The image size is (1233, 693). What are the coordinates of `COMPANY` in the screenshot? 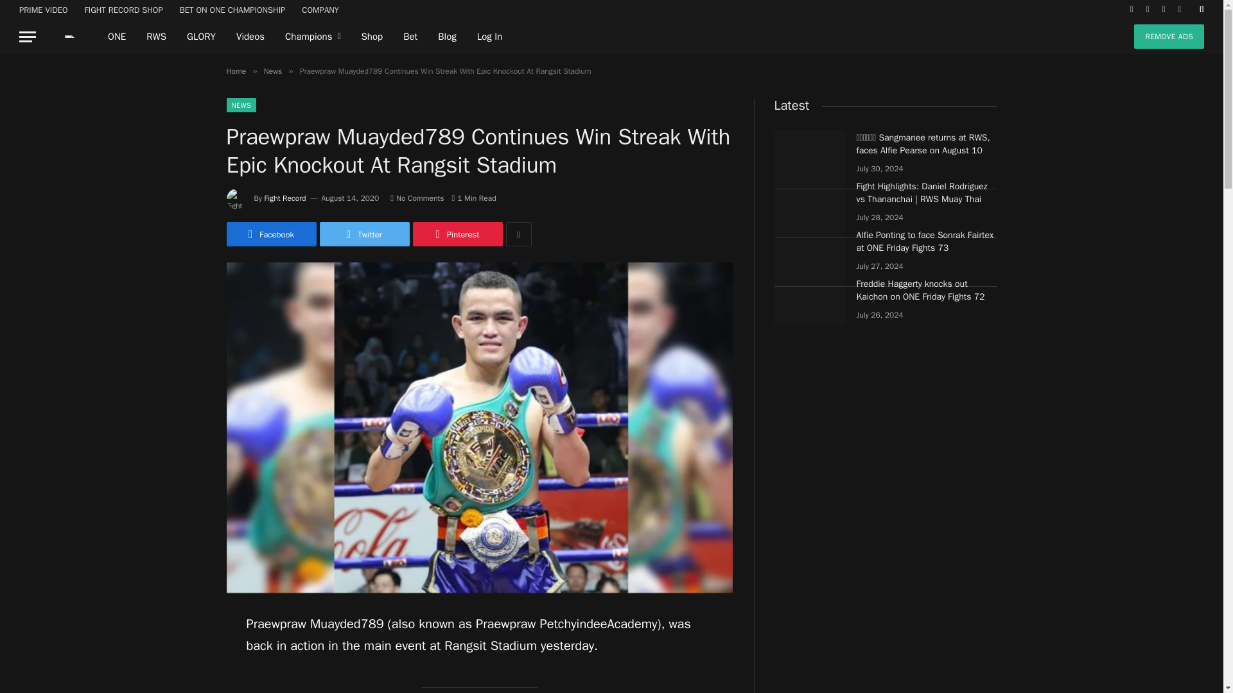 It's located at (320, 10).